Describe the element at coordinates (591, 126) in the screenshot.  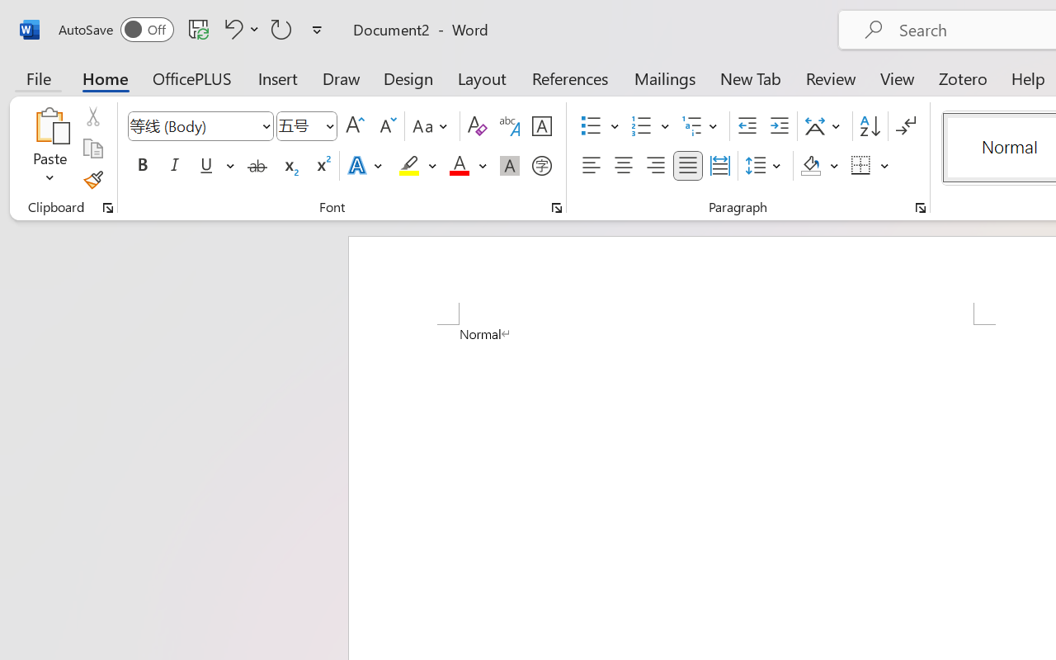
I see `Bullets` at that location.